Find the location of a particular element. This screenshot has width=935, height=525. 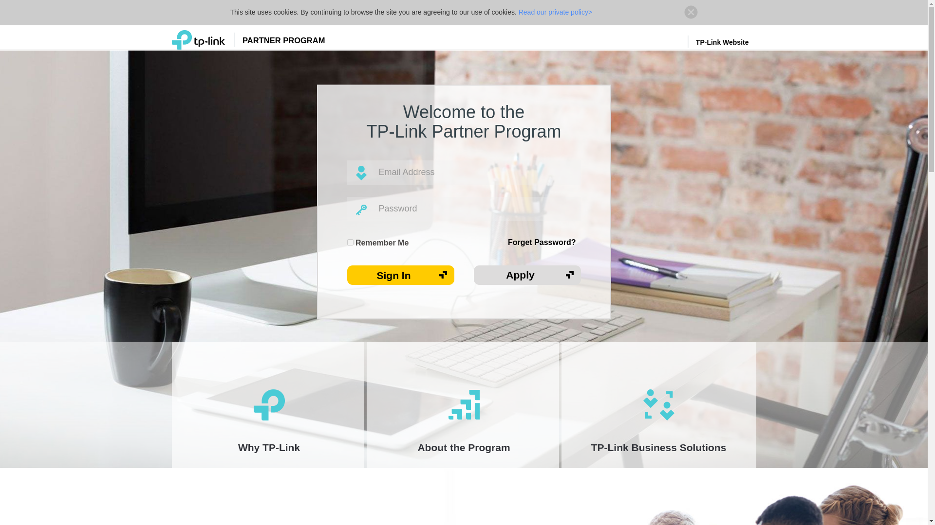

Sign In is located at coordinates (400, 275).